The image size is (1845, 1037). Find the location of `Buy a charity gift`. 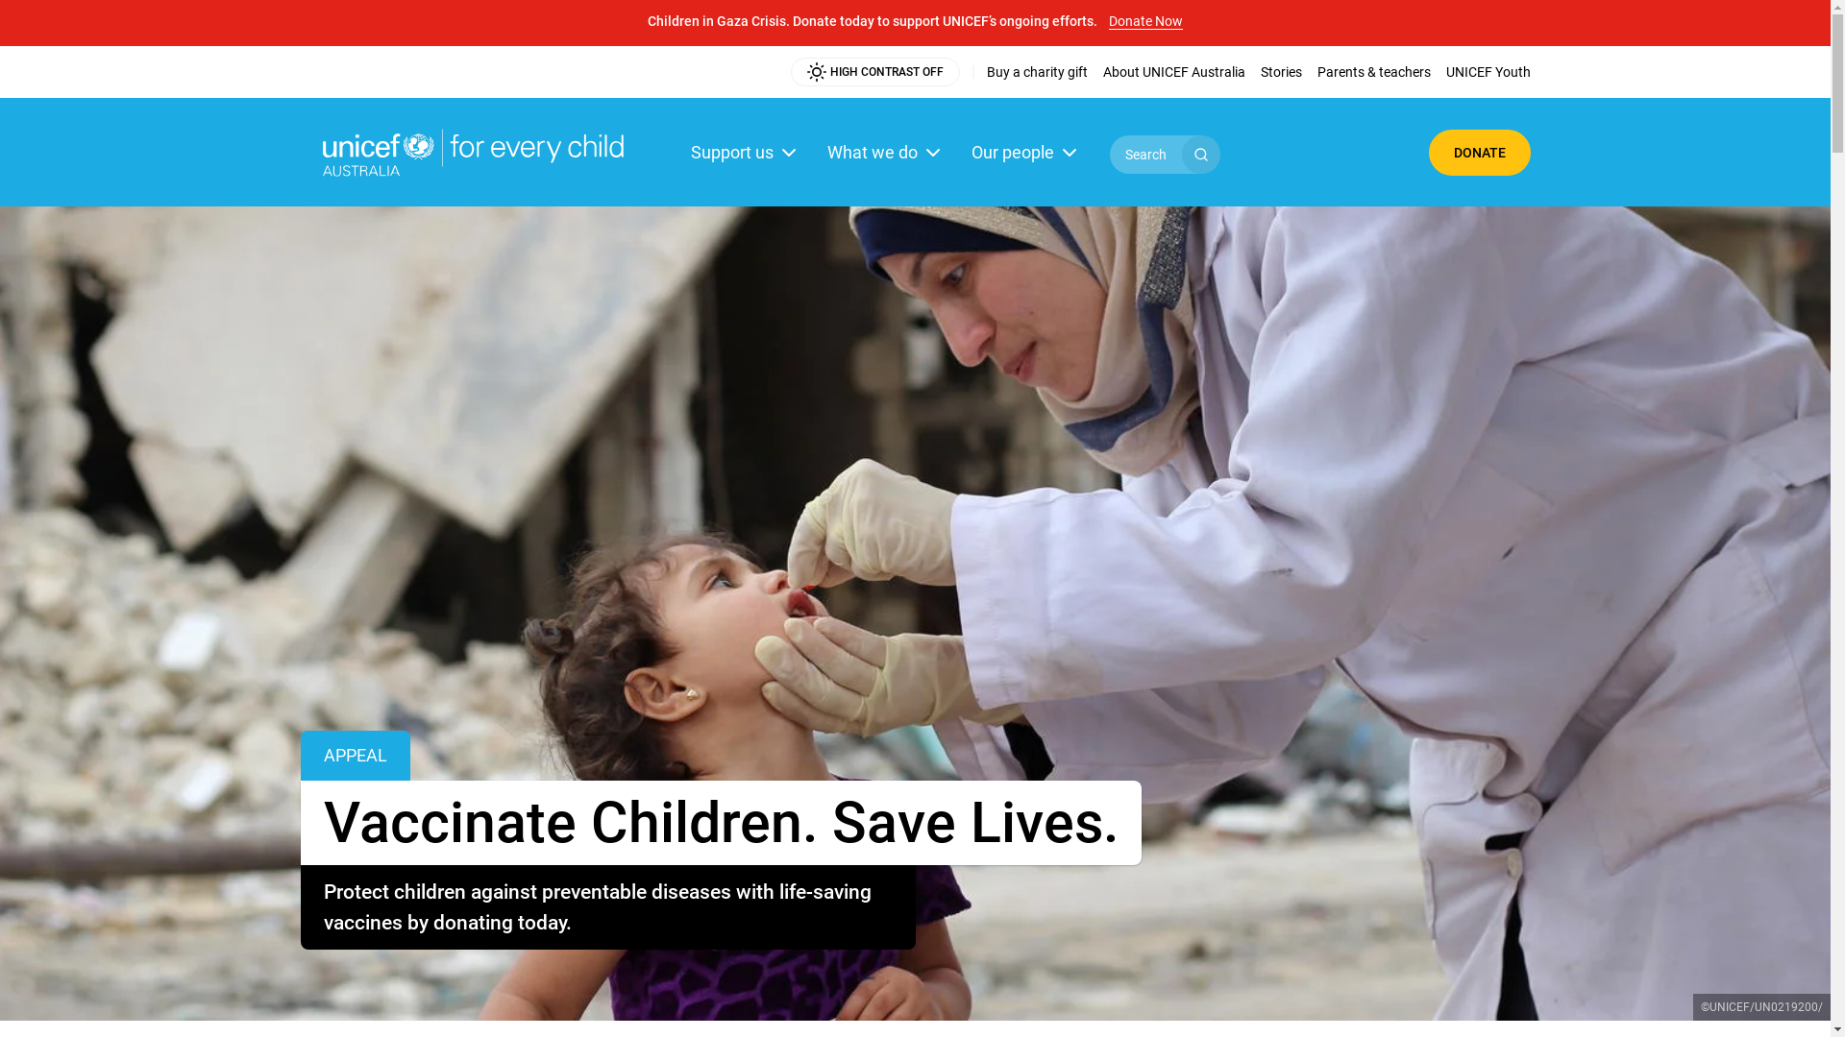

Buy a charity gift is located at coordinates (1036, 72).